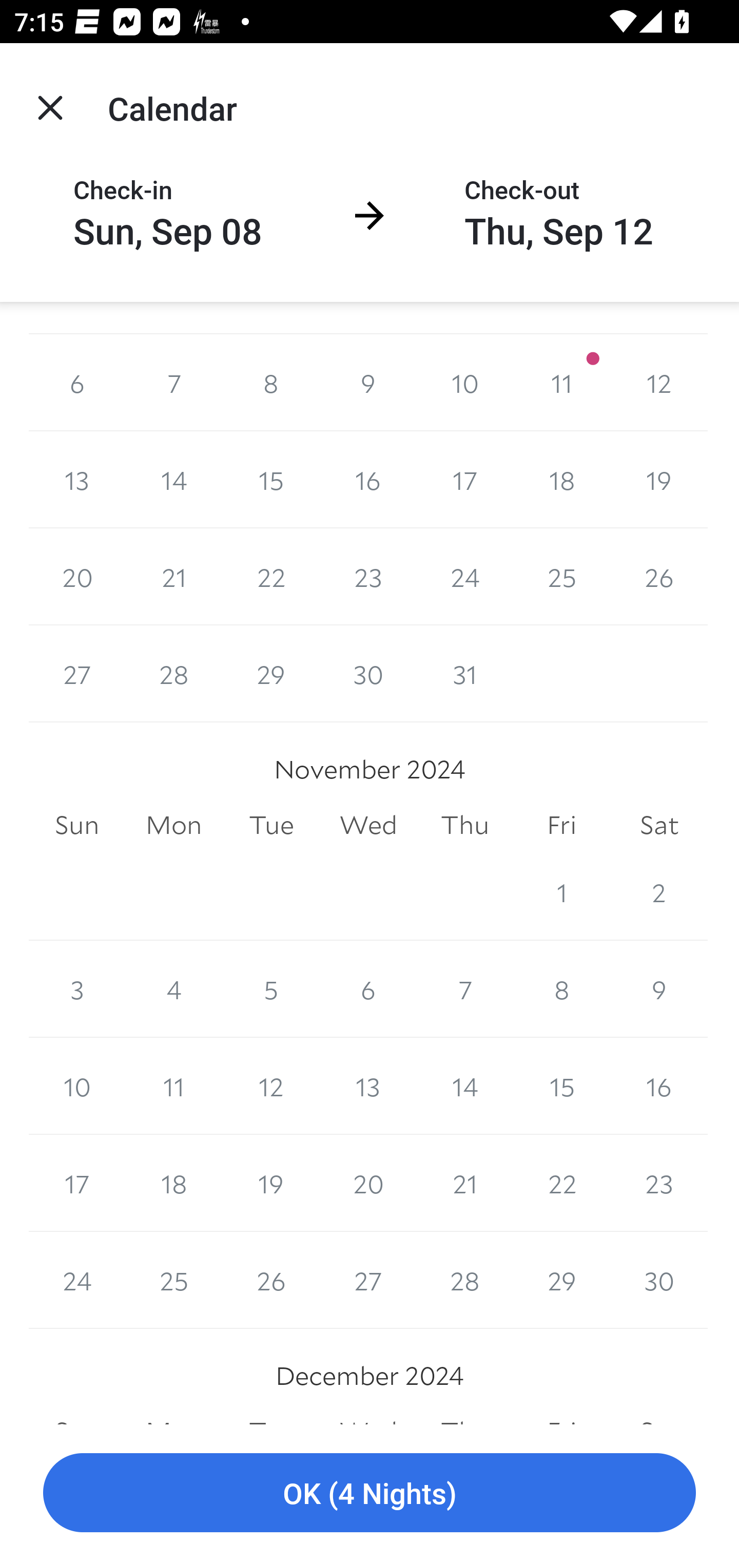 The image size is (739, 1561). I want to click on 13 13 November 2024, so click(368, 1087).